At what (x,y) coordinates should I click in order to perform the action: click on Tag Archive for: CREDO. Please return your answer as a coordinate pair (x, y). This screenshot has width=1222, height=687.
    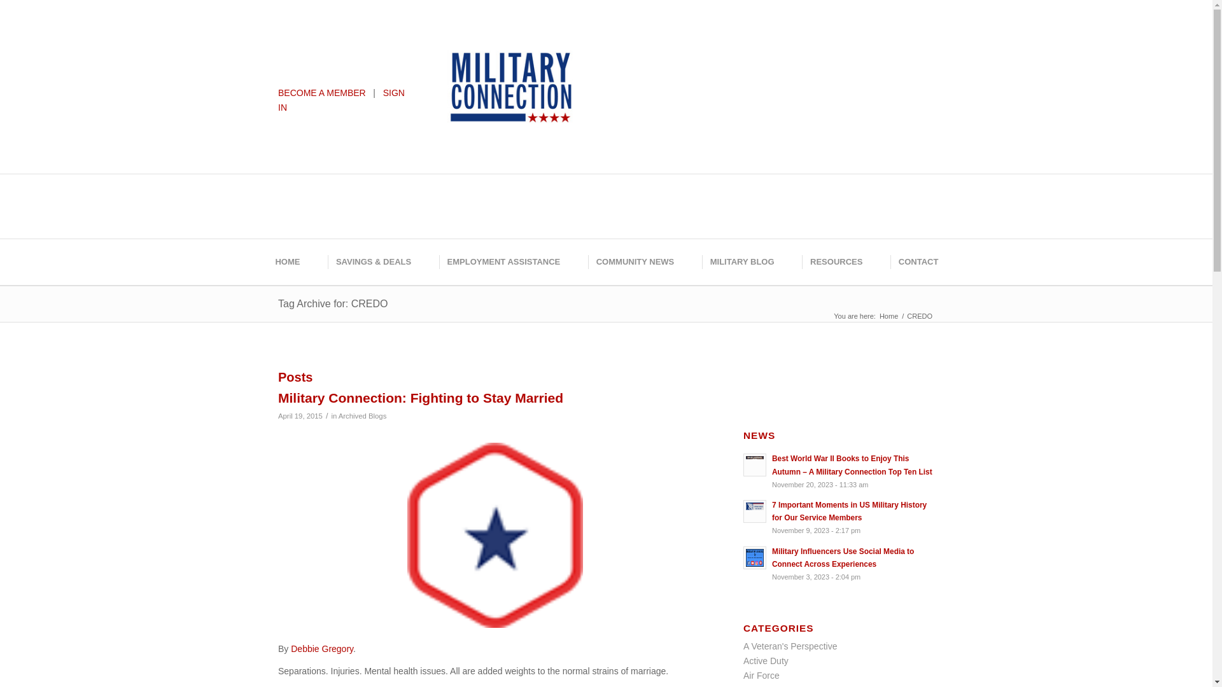
    Looking at the image, I should click on (334, 303).